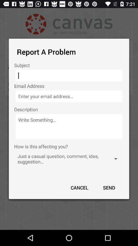 The width and height of the screenshot is (138, 246). Describe the element at coordinates (109, 188) in the screenshot. I see `open the app below just a casual app` at that location.